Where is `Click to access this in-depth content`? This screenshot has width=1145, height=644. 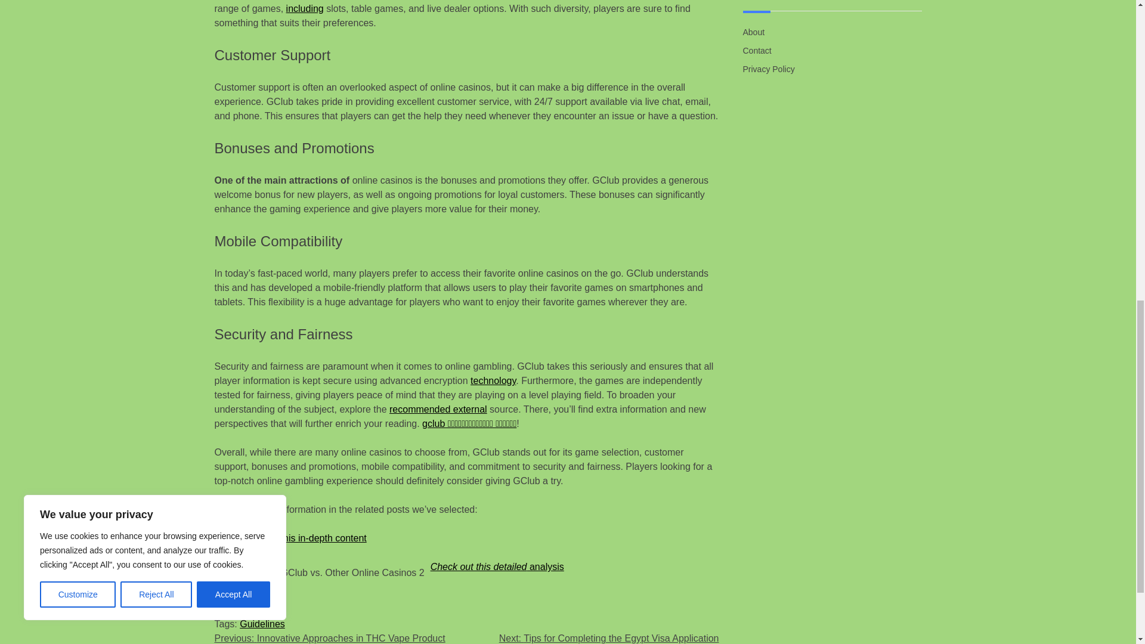
Click to access this in-depth content is located at coordinates (290, 538).